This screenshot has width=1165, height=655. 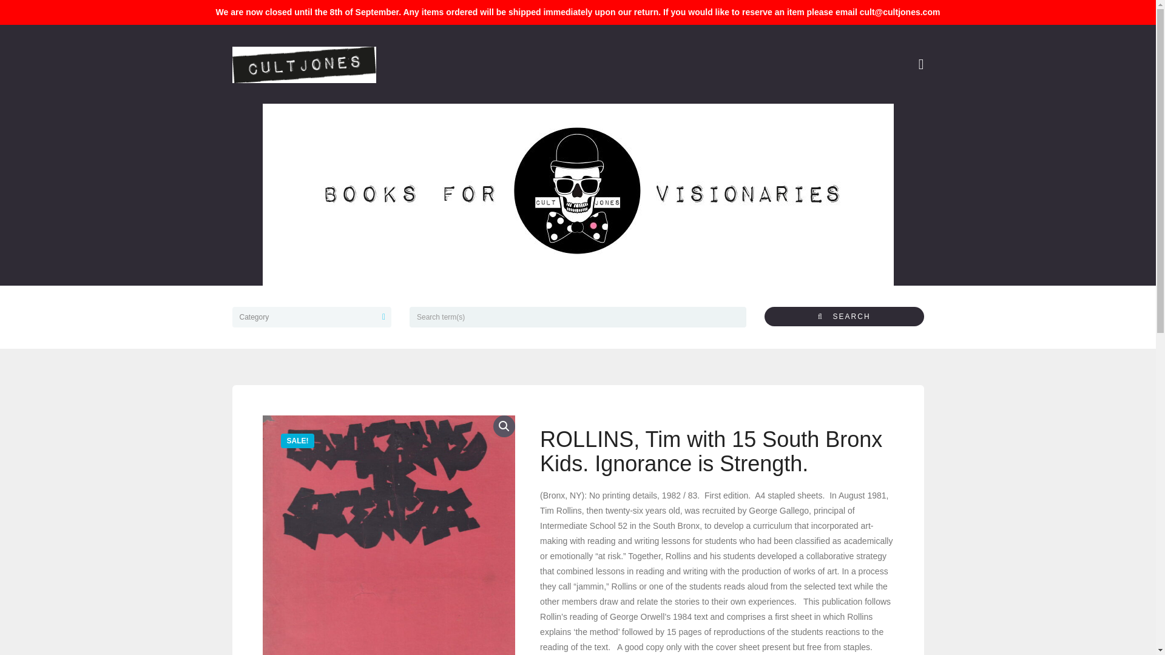 What do you see at coordinates (362, 122) in the screenshot?
I see `BOOKS` at bounding box center [362, 122].